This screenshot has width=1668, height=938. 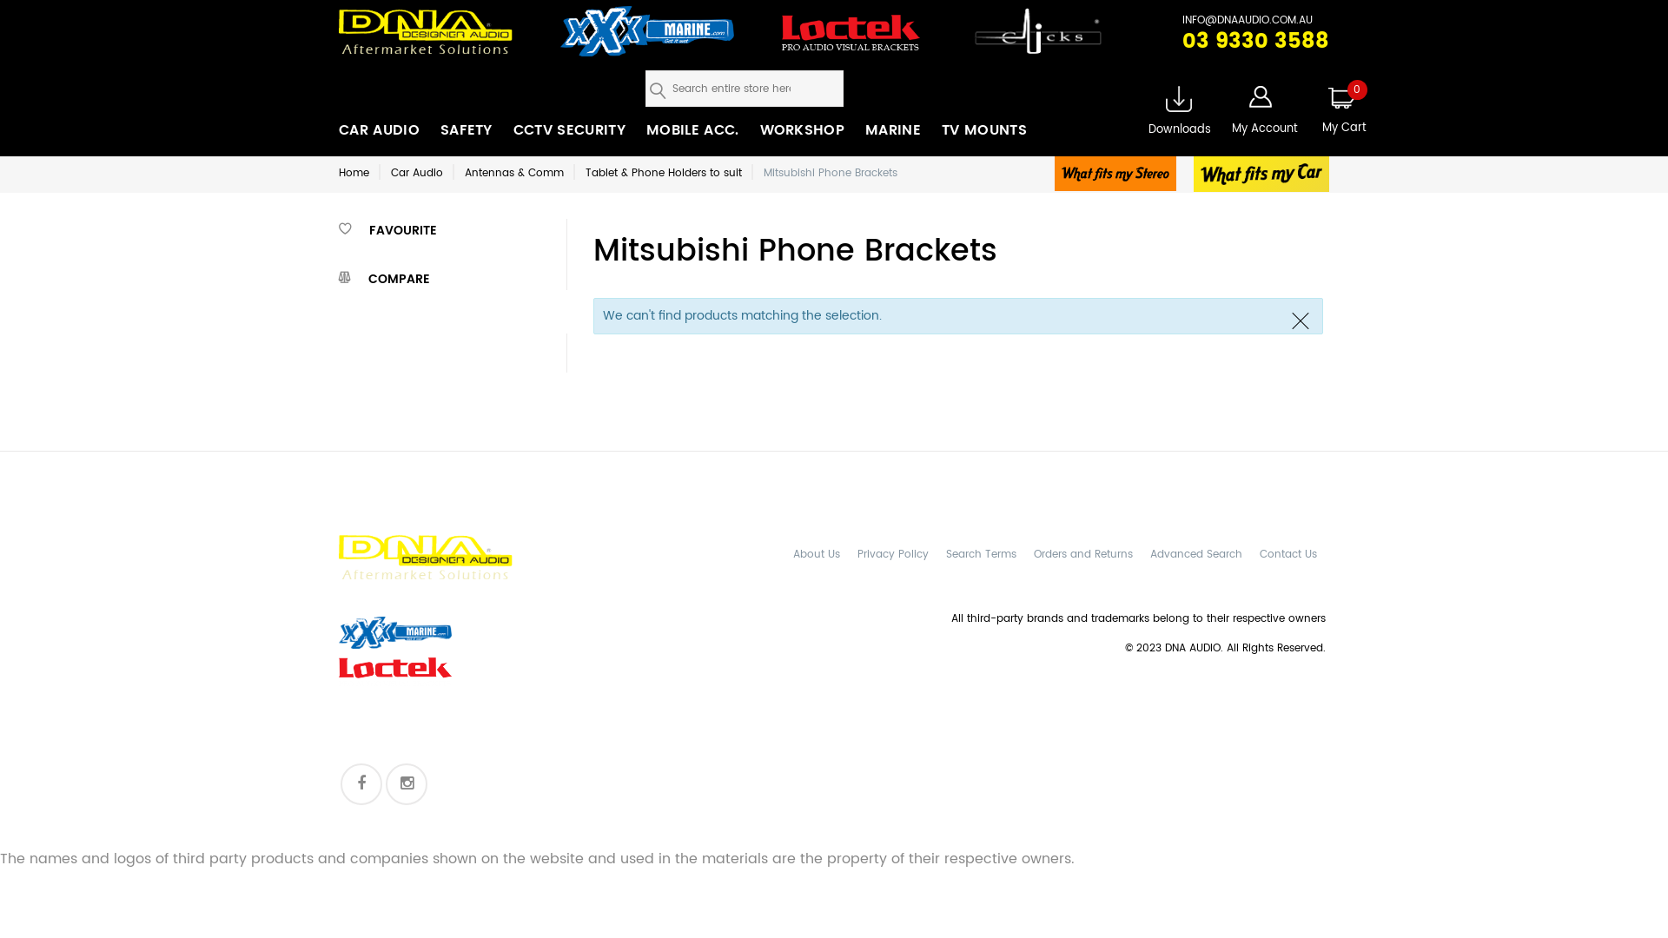 I want to click on loctek, so click(x=495, y=711).